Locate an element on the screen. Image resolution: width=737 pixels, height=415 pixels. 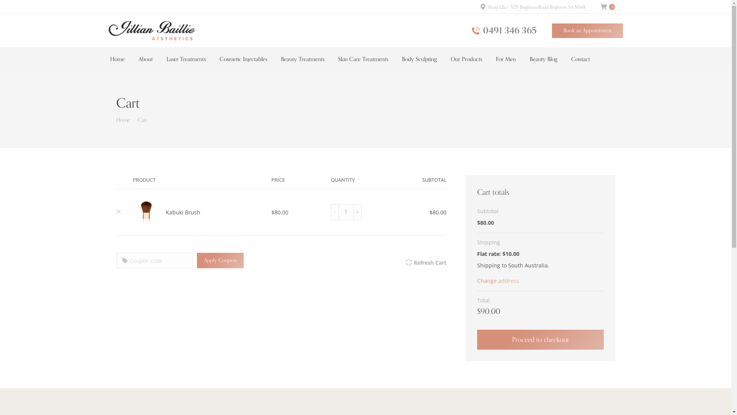
Beauty Treatments is located at coordinates (302, 59).